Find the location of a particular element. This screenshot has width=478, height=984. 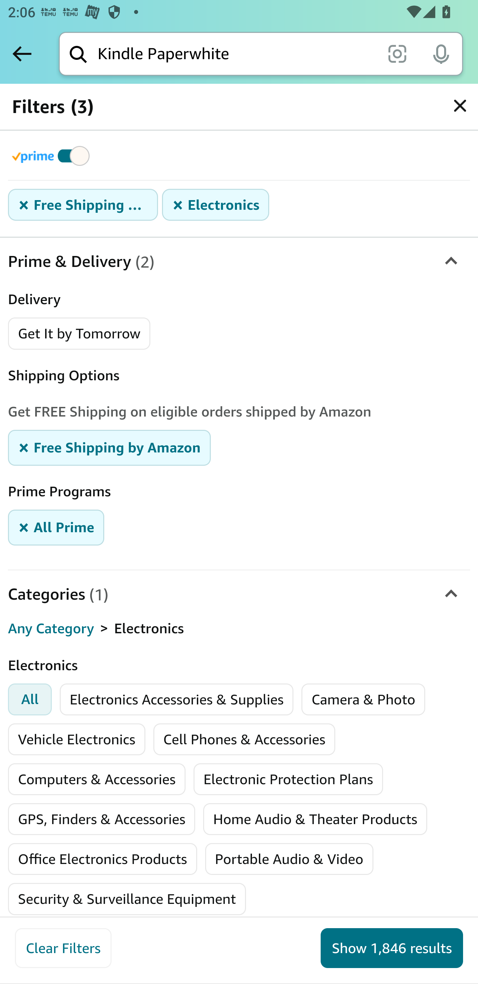

GPS, Finders & Accessories is located at coordinates (102, 819).